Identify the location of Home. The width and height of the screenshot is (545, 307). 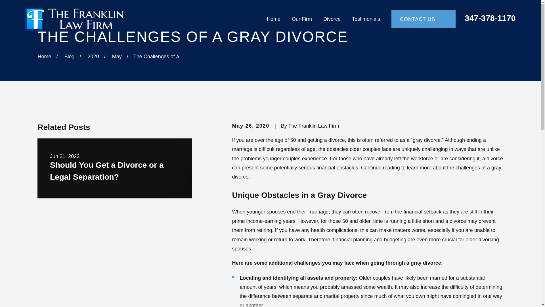
(81, 19).